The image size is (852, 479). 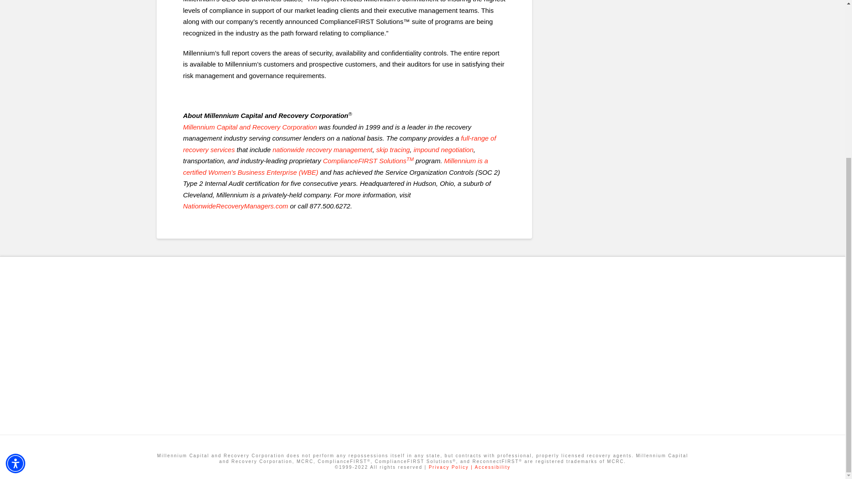 I want to click on Accessibility Menu, so click(x=16, y=232).